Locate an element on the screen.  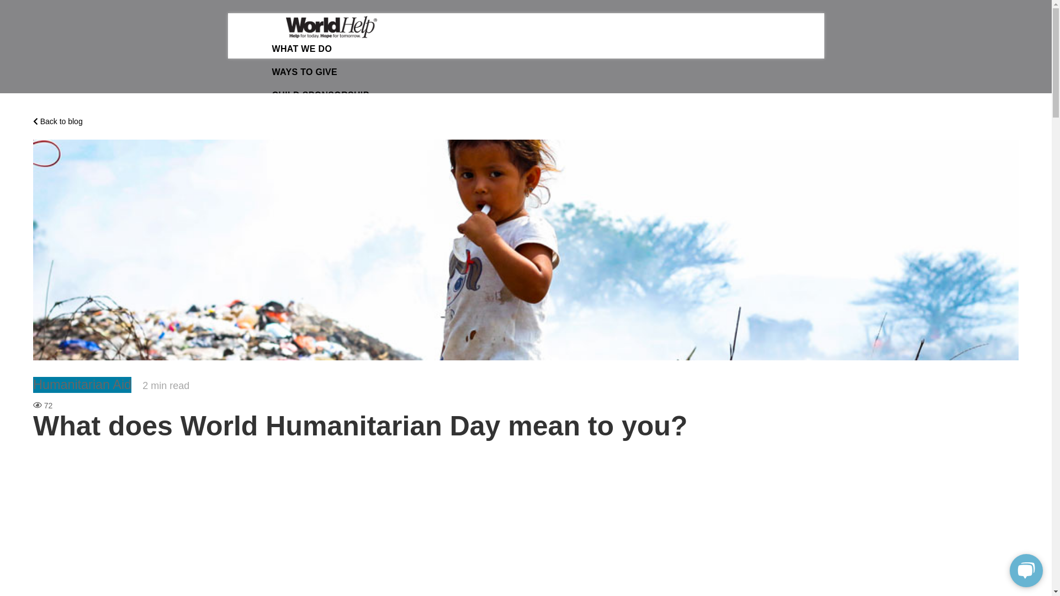
WAYS TO GIVE is located at coordinates (304, 72).